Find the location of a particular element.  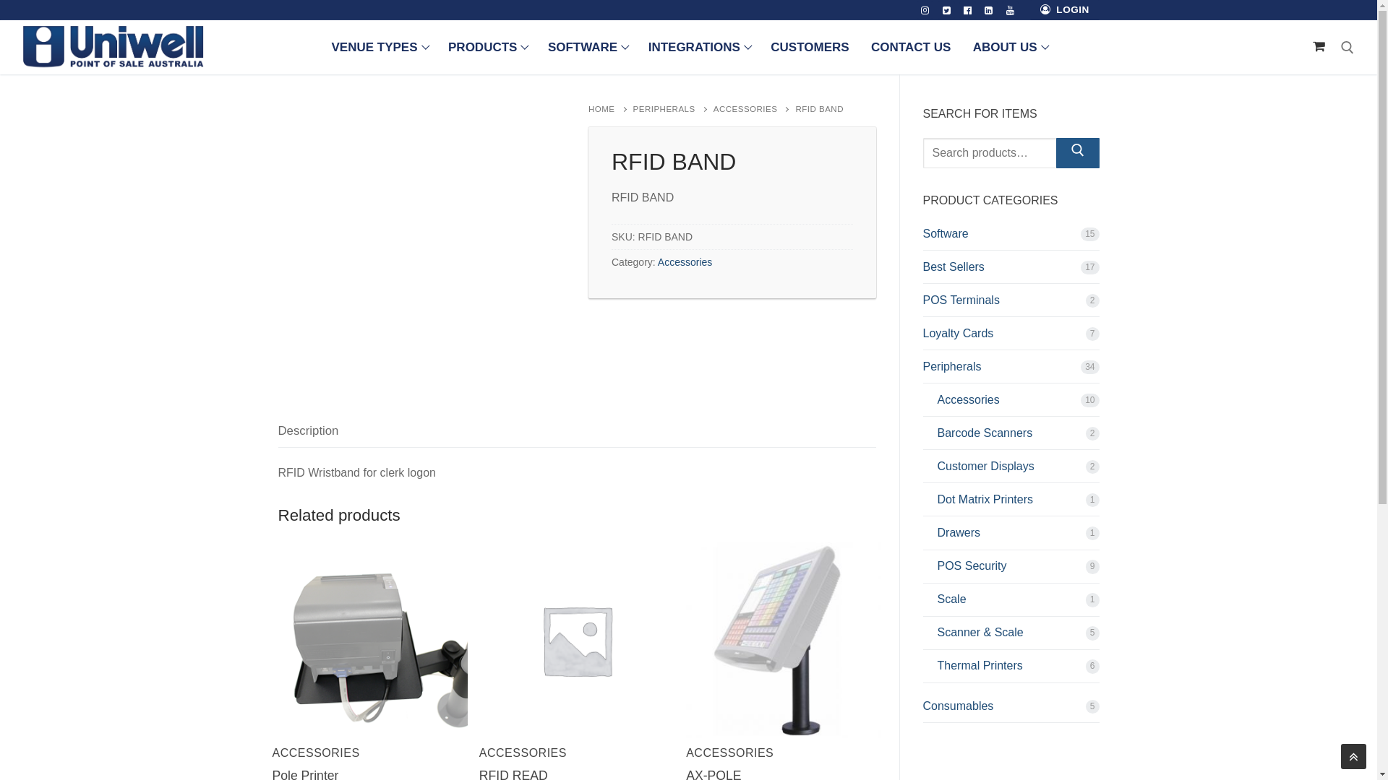

Scanner & Scale is located at coordinates (1011, 636).